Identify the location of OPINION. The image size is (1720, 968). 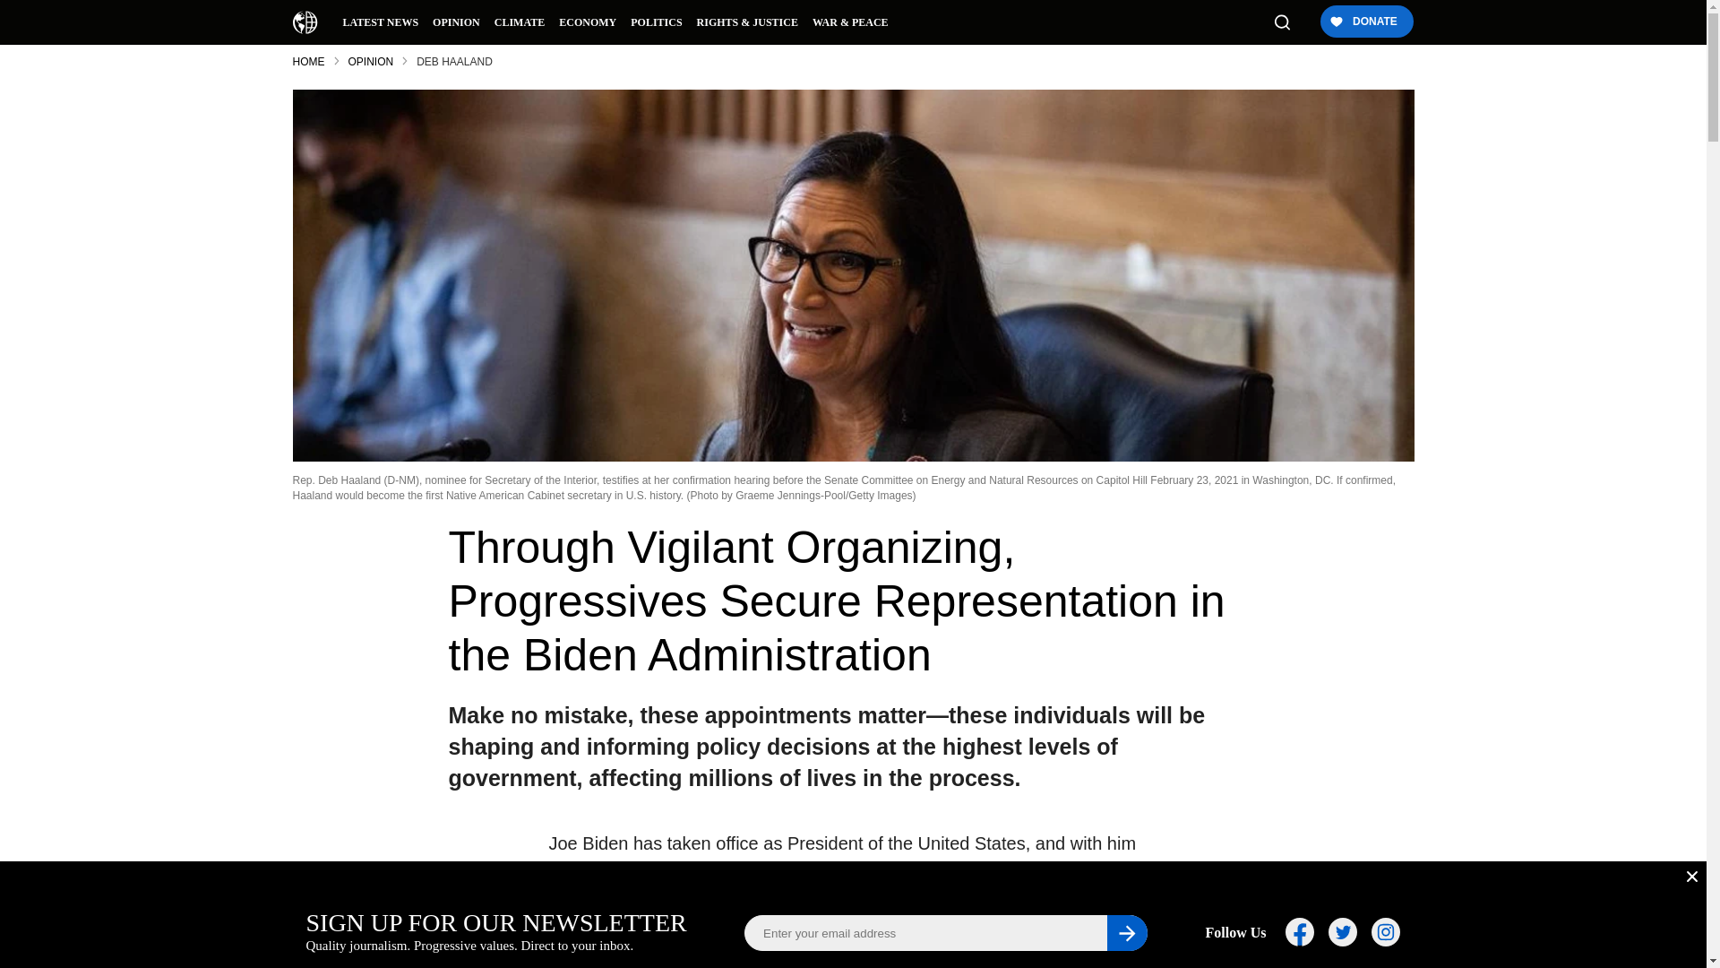
(455, 22).